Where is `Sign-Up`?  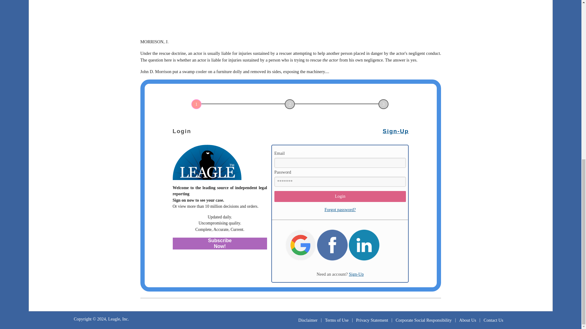 Sign-Up is located at coordinates (356, 274).